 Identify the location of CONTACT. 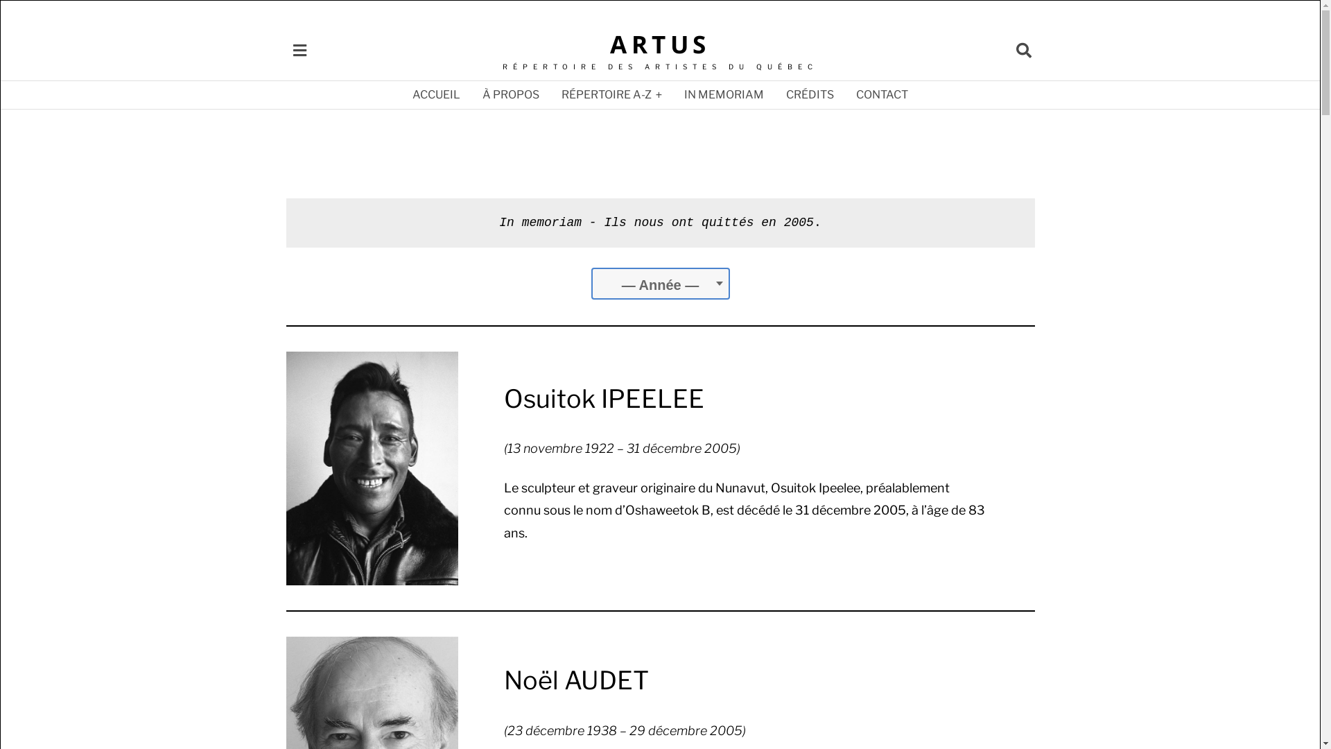
(882, 94).